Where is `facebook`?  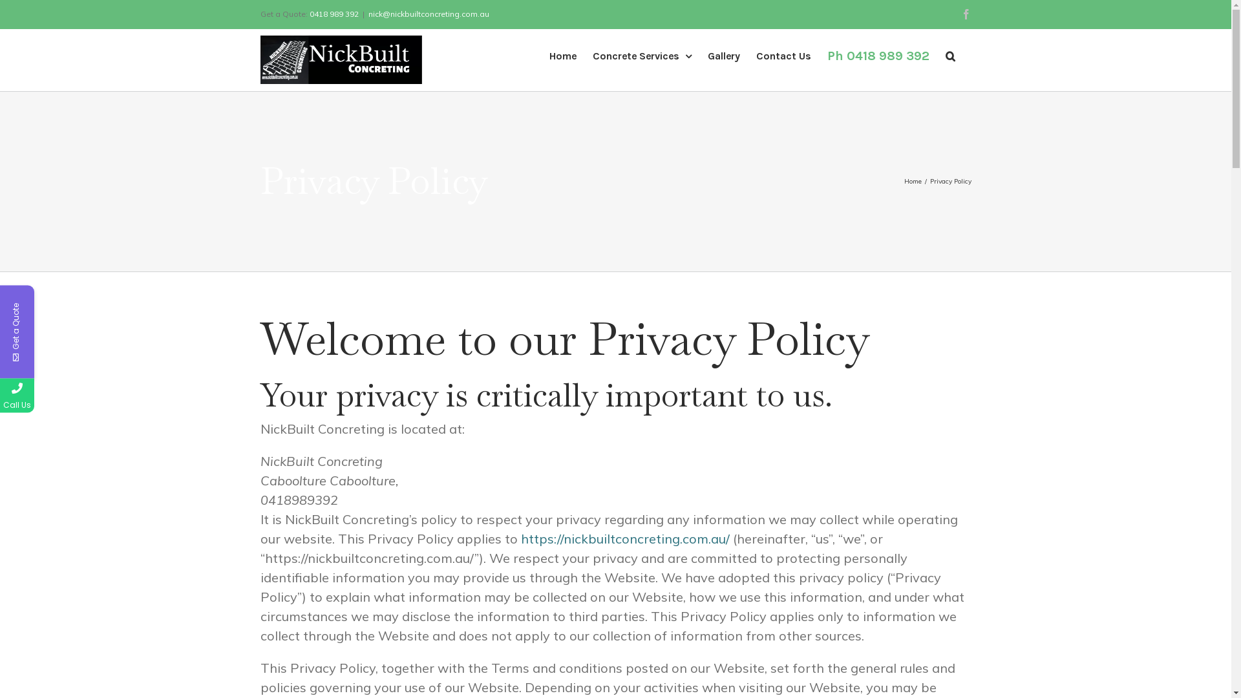
facebook is located at coordinates (966, 14).